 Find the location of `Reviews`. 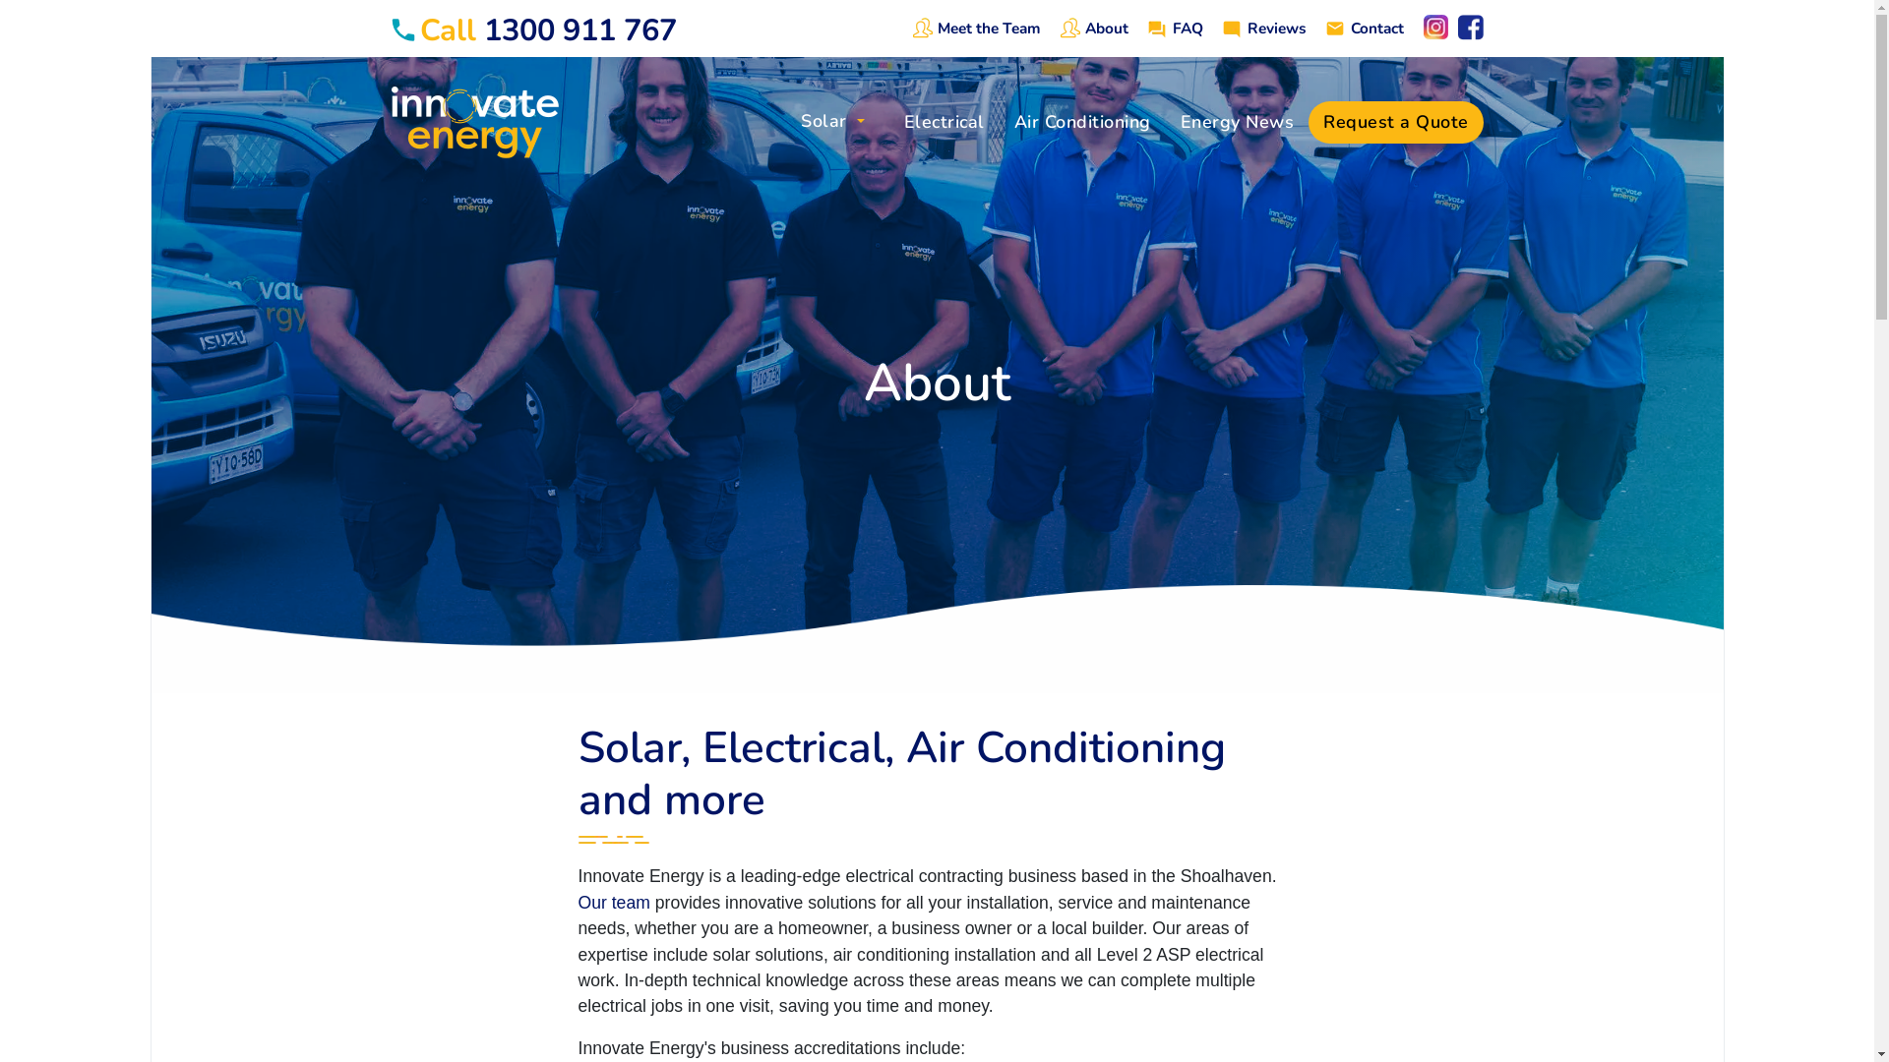

Reviews is located at coordinates (1275, 26).